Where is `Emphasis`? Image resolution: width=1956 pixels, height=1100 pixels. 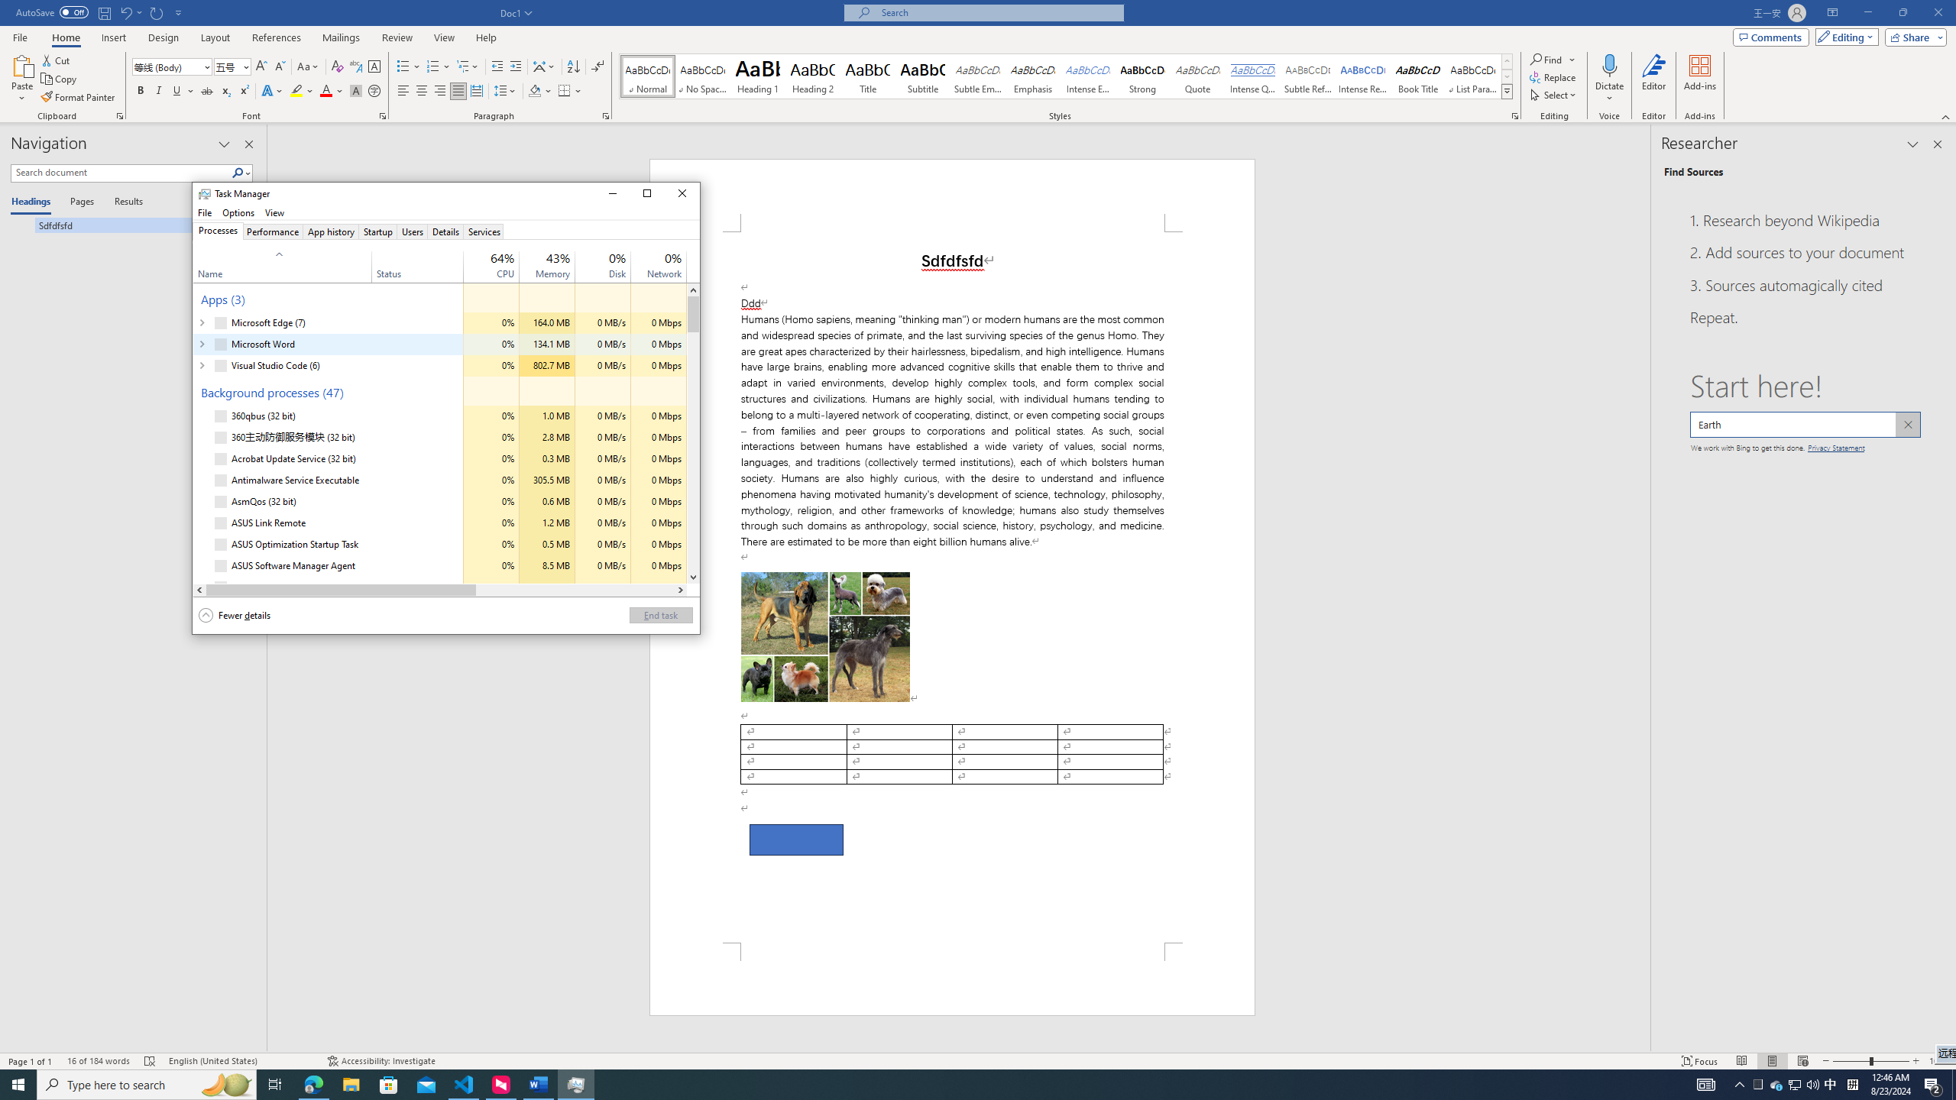 Emphasis is located at coordinates (204, 212).